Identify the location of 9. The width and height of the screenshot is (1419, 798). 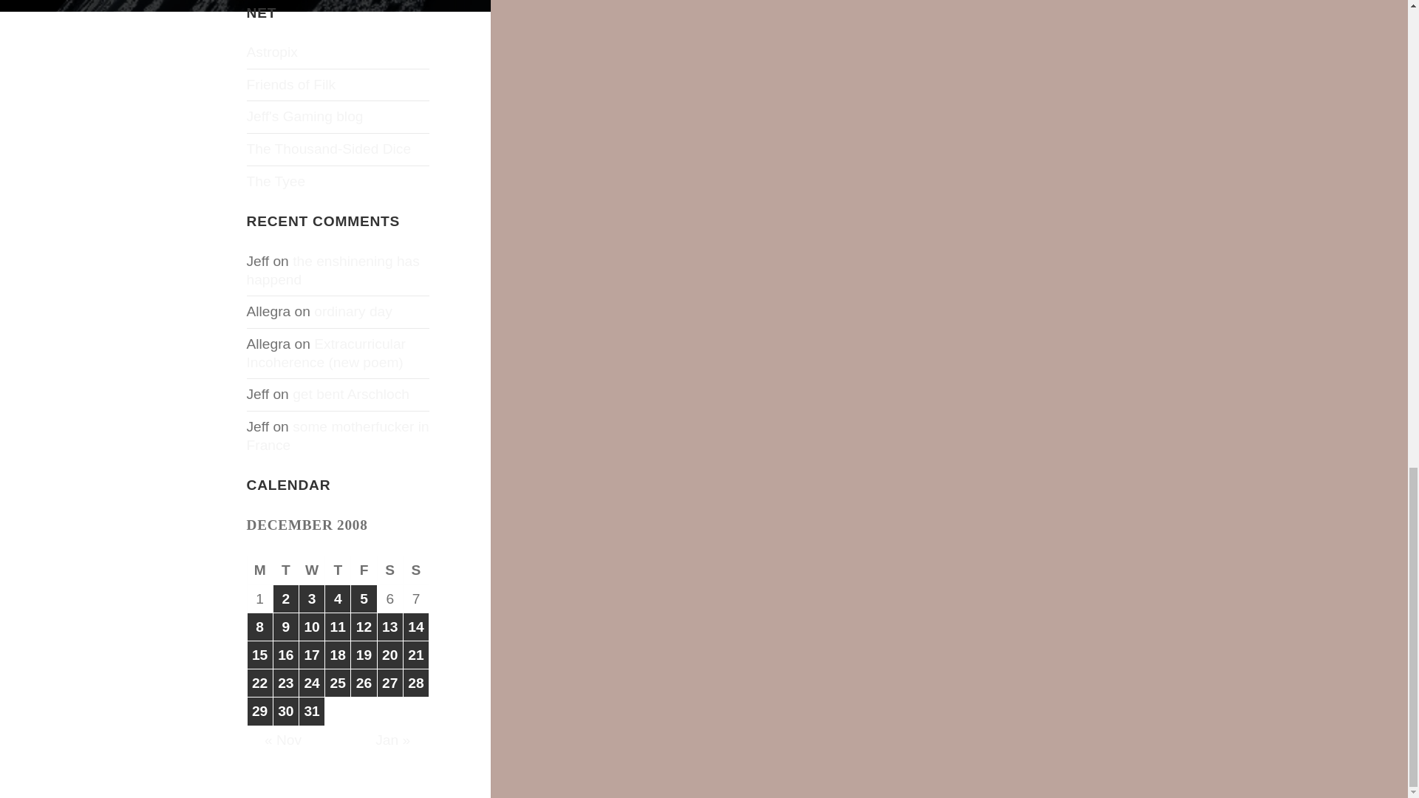
(285, 627).